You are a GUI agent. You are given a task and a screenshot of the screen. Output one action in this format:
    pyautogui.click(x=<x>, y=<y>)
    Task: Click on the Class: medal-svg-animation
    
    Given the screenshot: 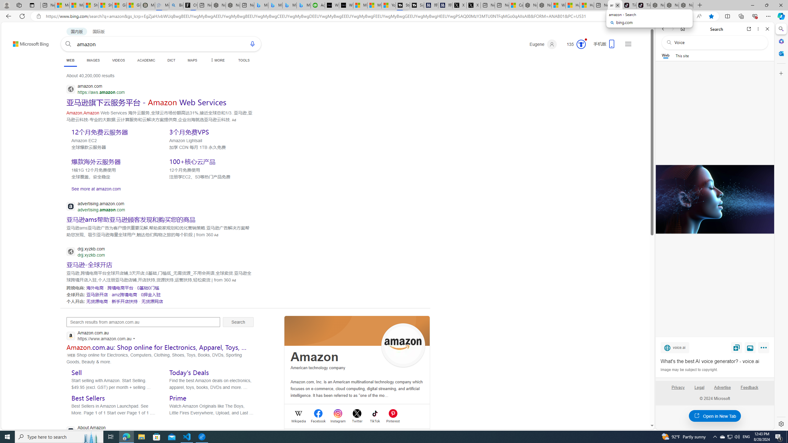 What is the action you would take?
    pyautogui.click(x=581, y=44)
    